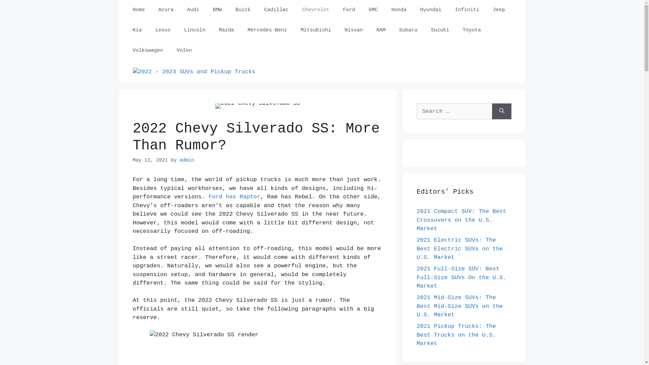  Describe the element at coordinates (408, 30) in the screenshot. I see `Subaru` at that location.